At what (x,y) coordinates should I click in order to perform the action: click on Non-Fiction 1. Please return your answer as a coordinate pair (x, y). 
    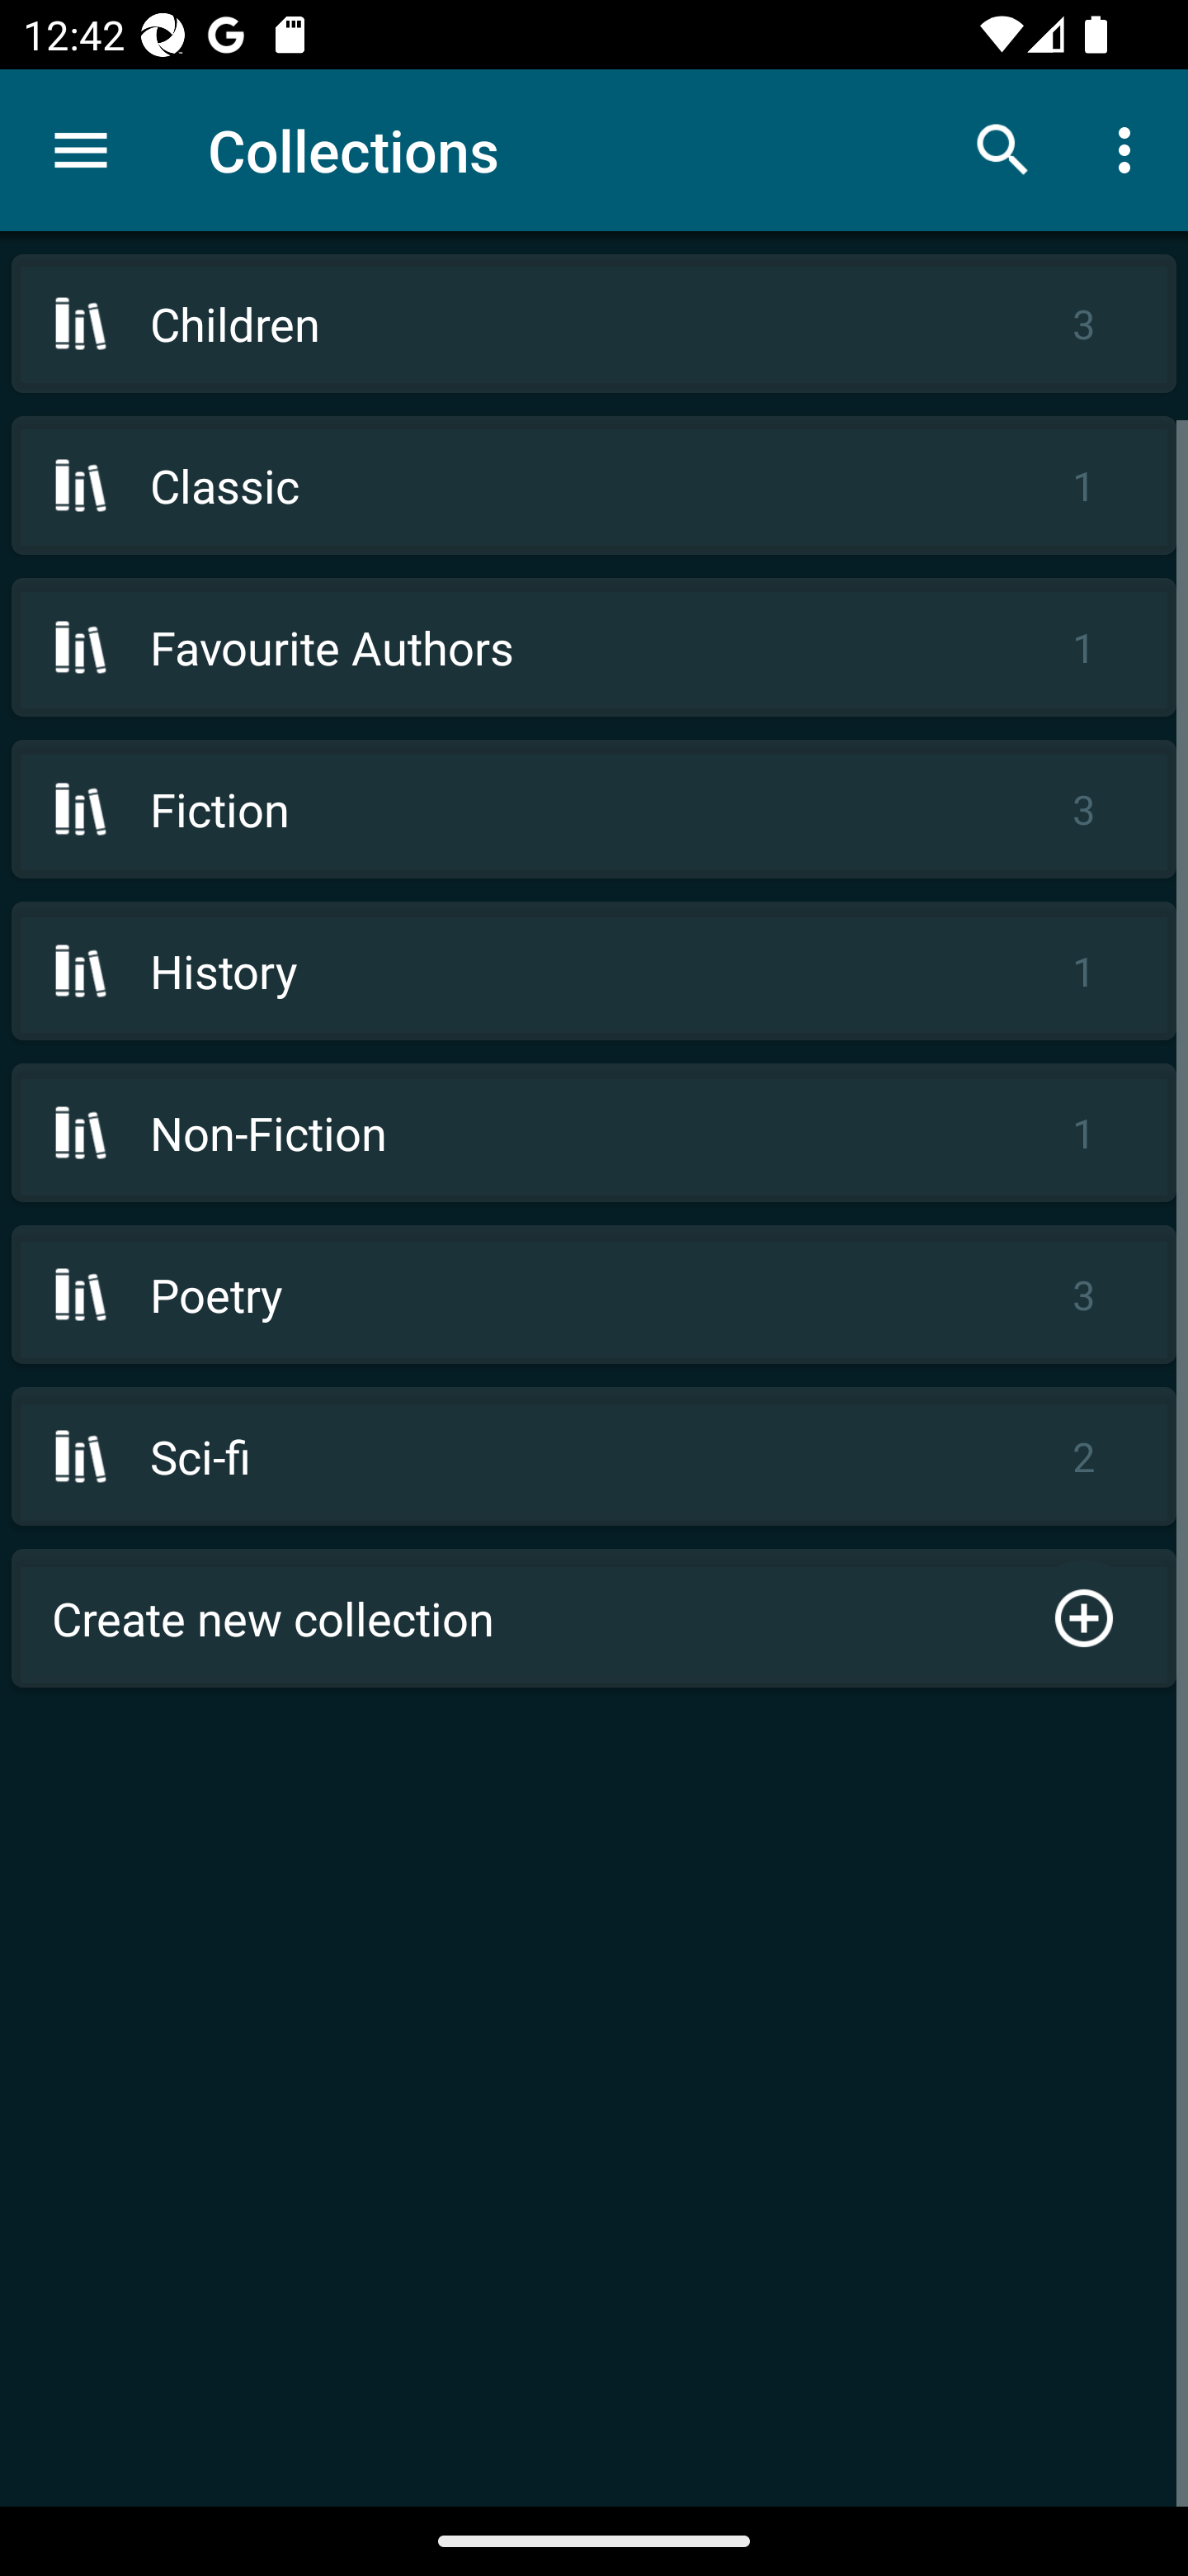
    Looking at the image, I should click on (594, 1133).